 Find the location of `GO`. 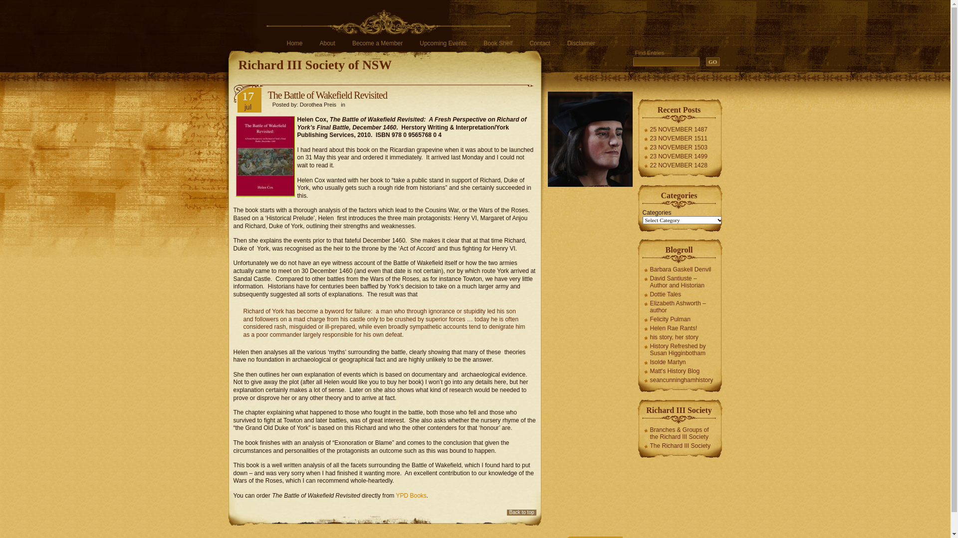

GO is located at coordinates (713, 62).